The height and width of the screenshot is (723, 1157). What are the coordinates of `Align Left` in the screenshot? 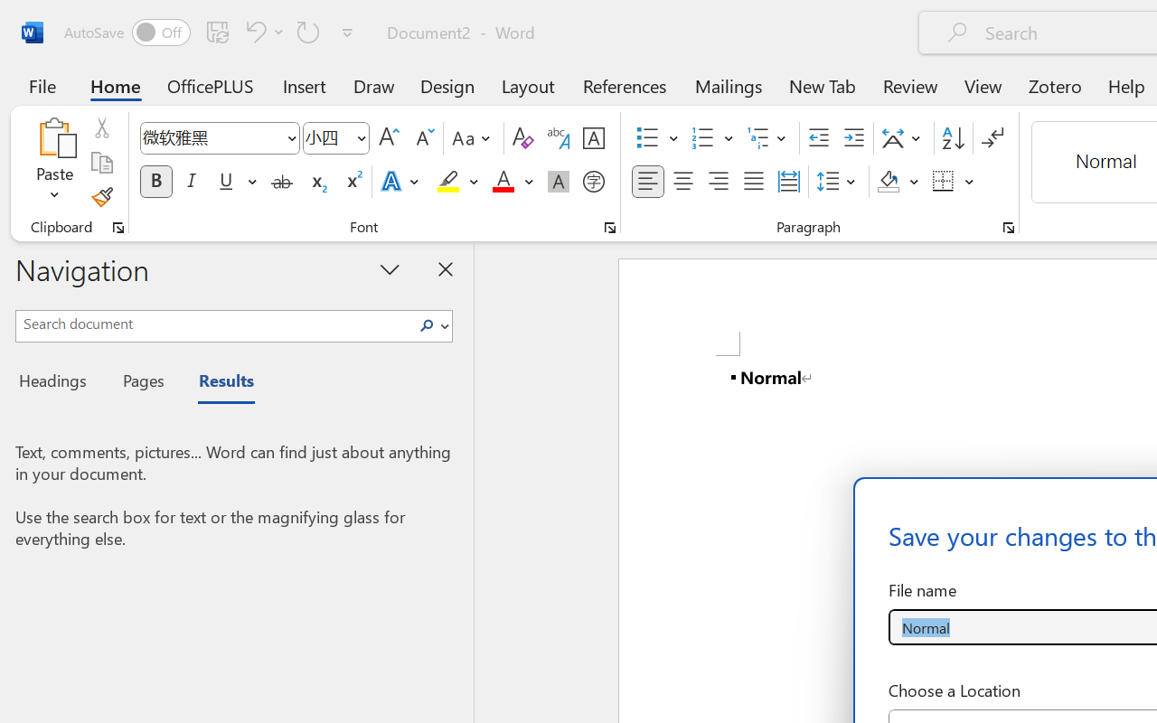 It's located at (647, 182).